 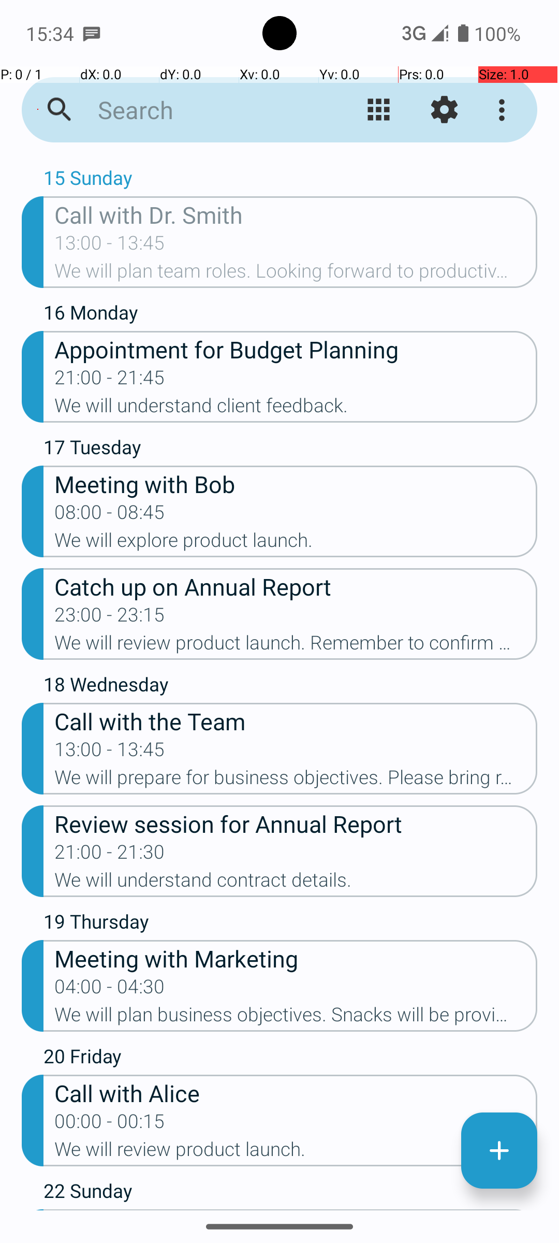 What do you see at coordinates (290, 687) in the screenshot?
I see `18 Wednesday` at bounding box center [290, 687].